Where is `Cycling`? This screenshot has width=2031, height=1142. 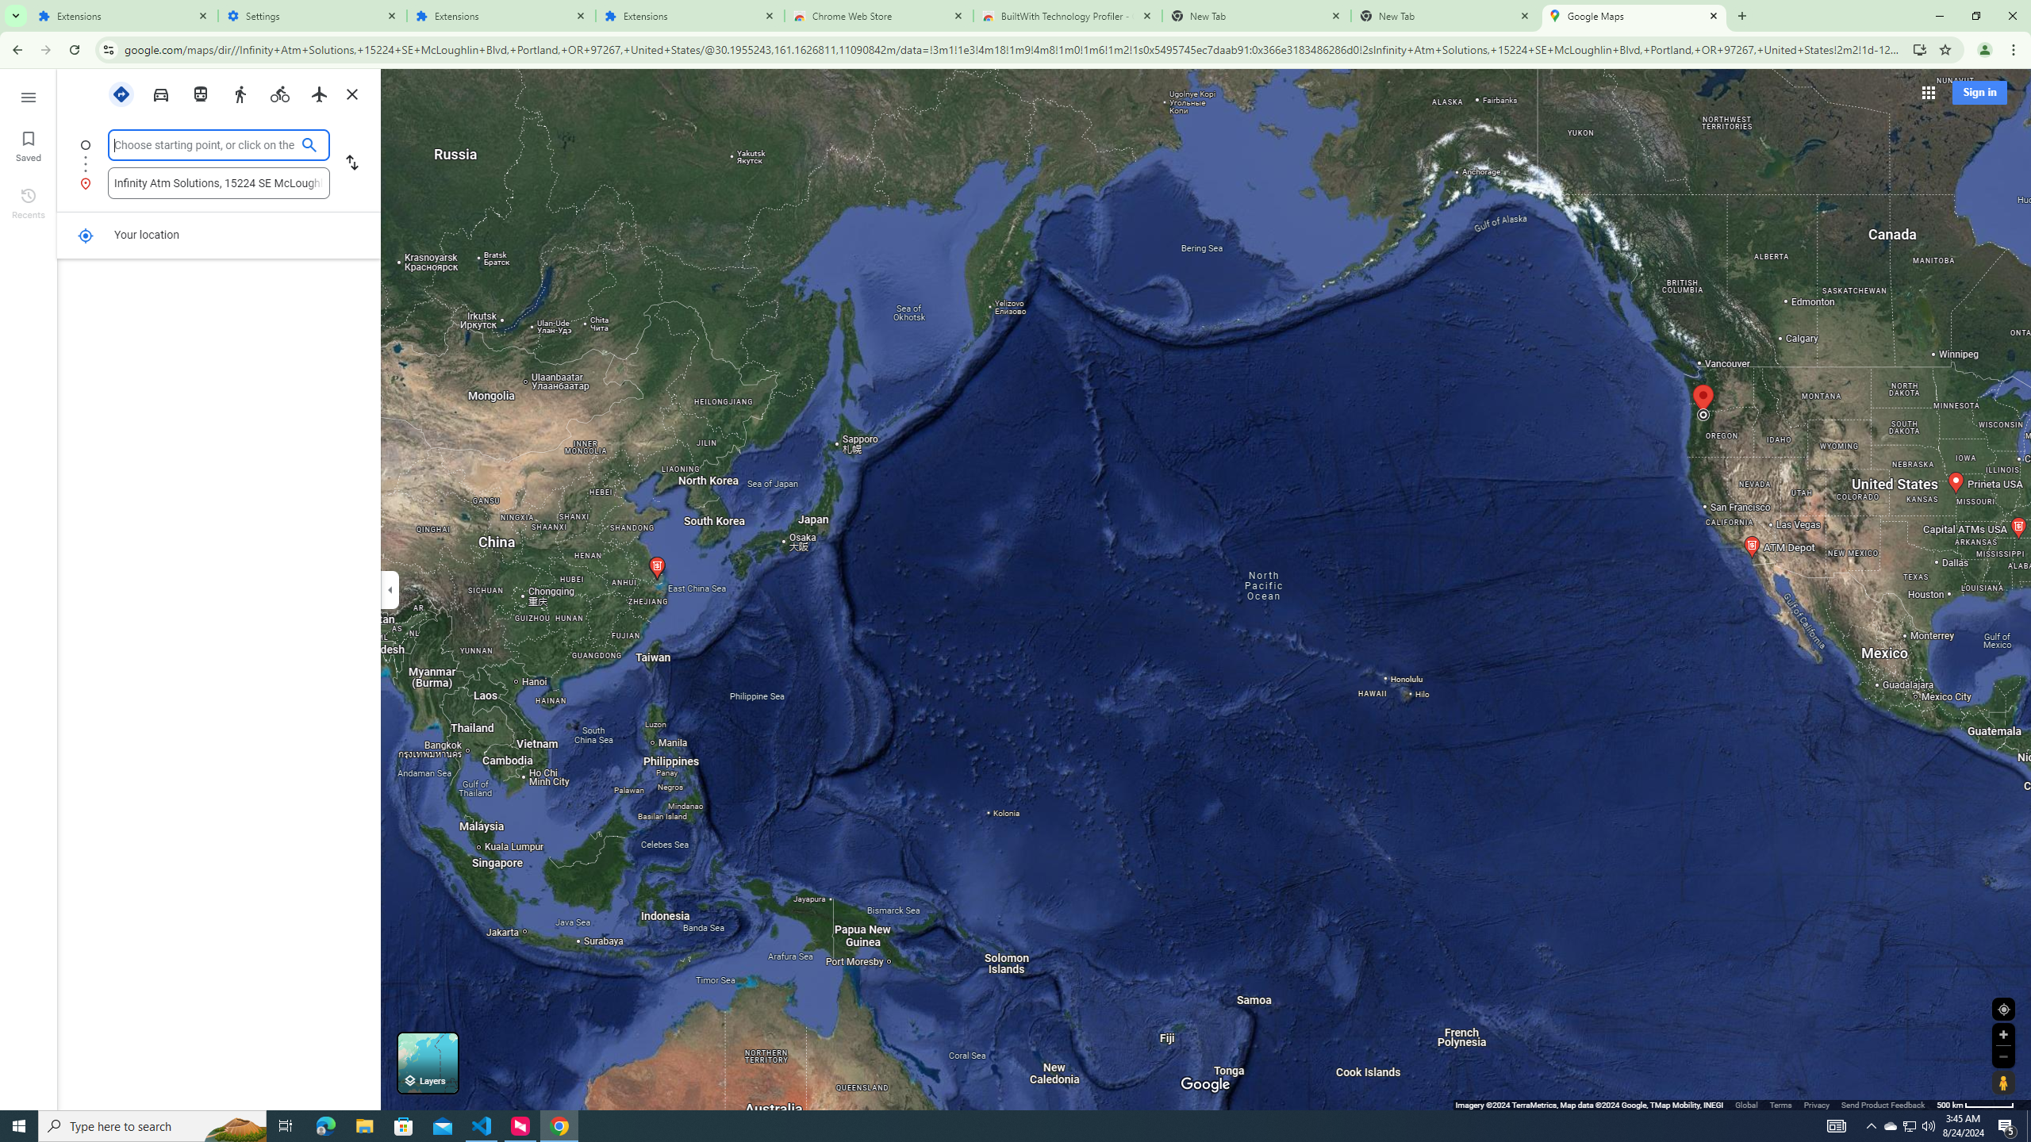 Cycling is located at coordinates (280, 94).